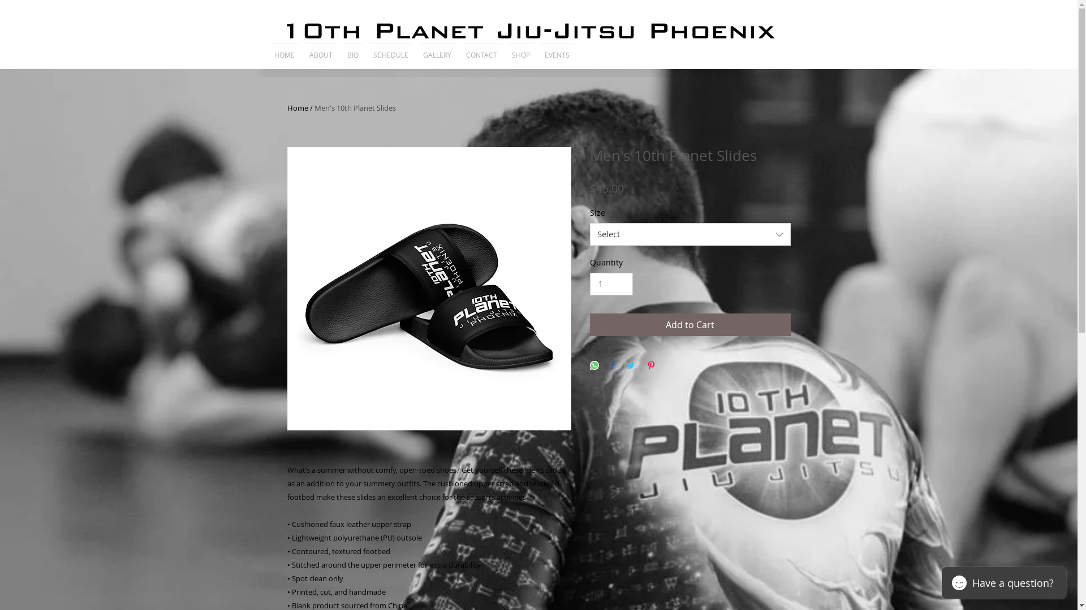  What do you see at coordinates (390, 50) in the screenshot?
I see `SCHEDULE` at bounding box center [390, 50].